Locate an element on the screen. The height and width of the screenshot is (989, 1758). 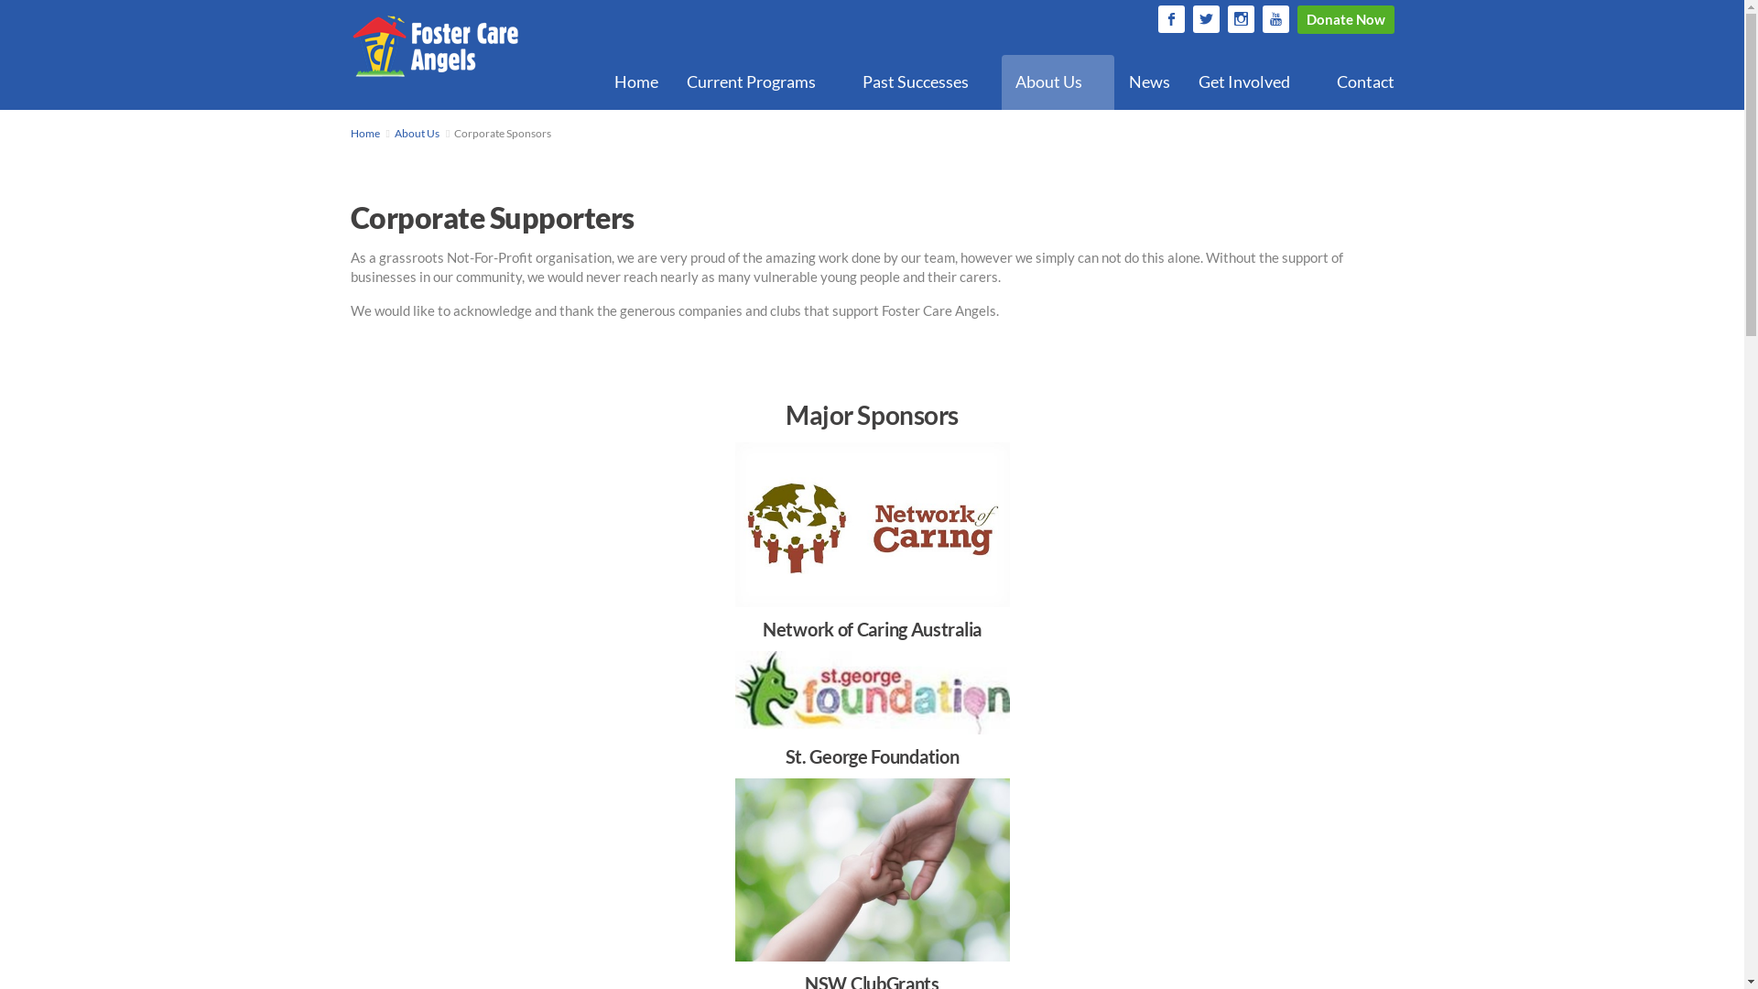
About Us is located at coordinates (1058, 82).